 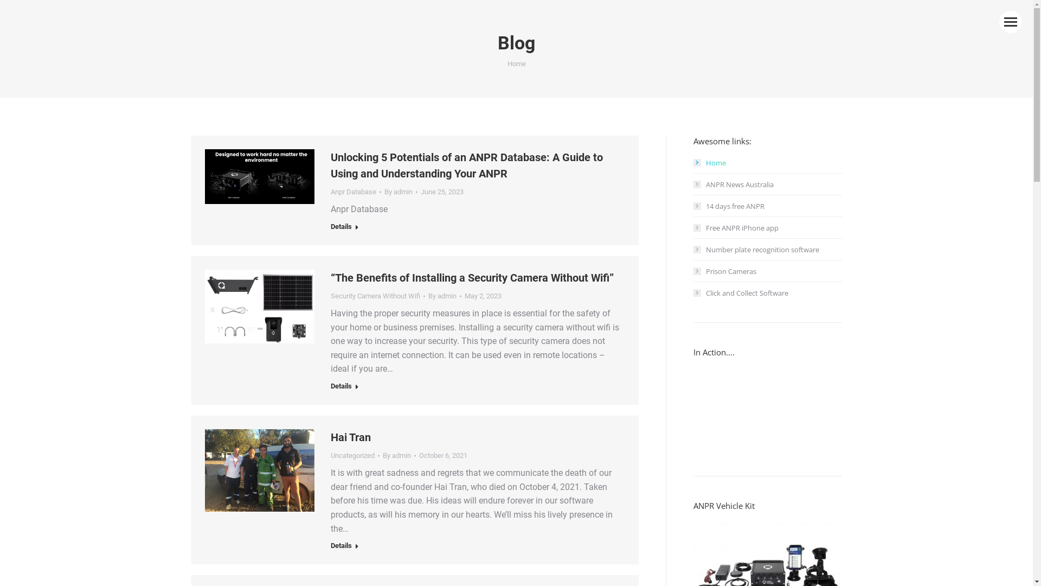 What do you see at coordinates (756, 250) in the screenshot?
I see `Number plate recognition software` at bounding box center [756, 250].